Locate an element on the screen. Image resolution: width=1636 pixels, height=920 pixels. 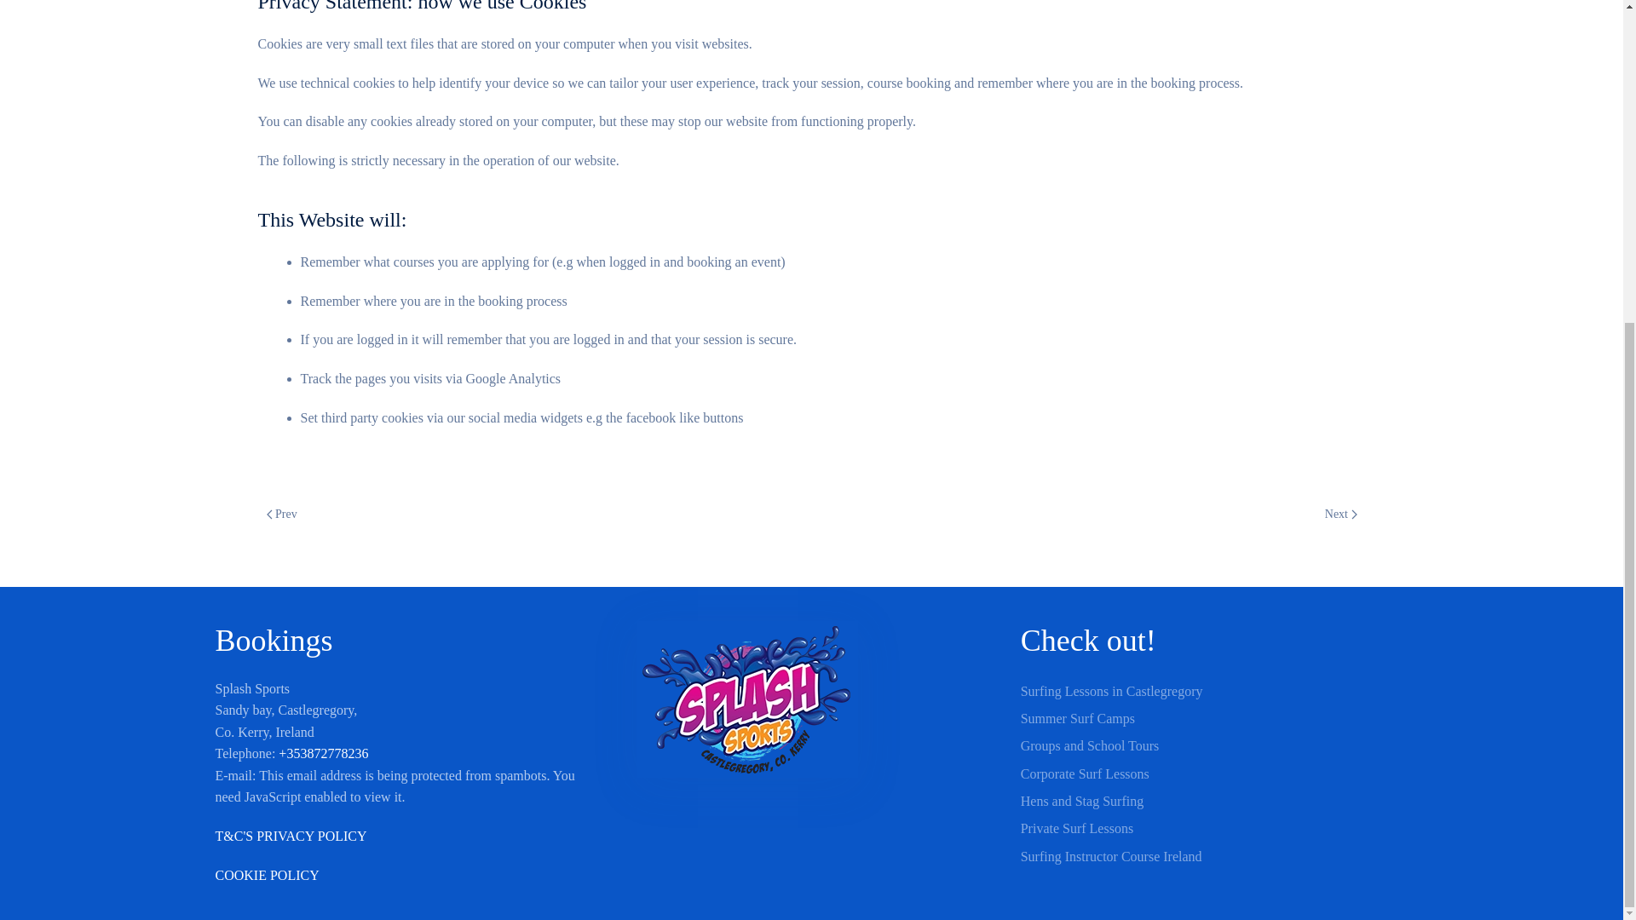
Next is located at coordinates (1341, 514).